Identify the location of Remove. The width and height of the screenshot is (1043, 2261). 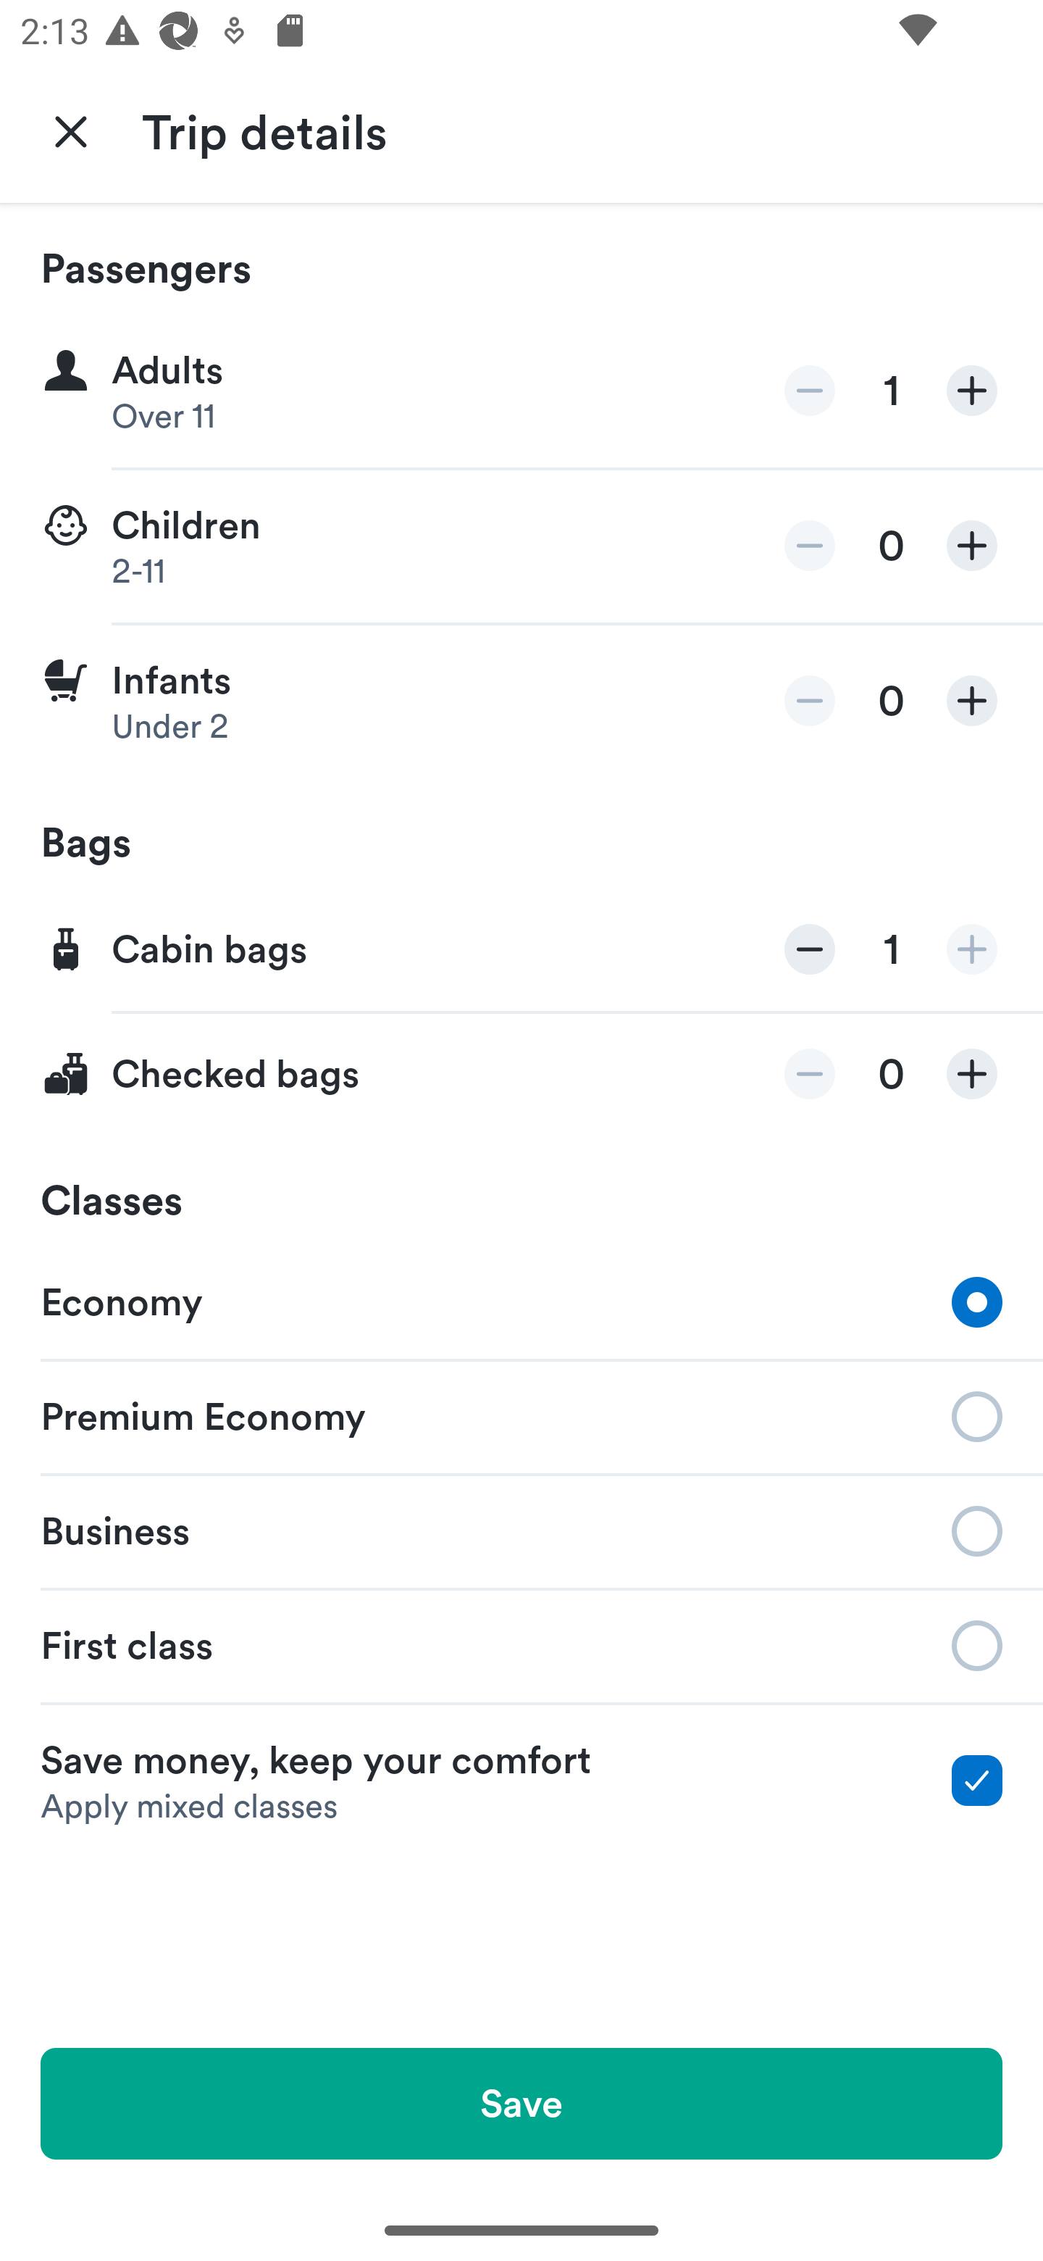
(810, 545).